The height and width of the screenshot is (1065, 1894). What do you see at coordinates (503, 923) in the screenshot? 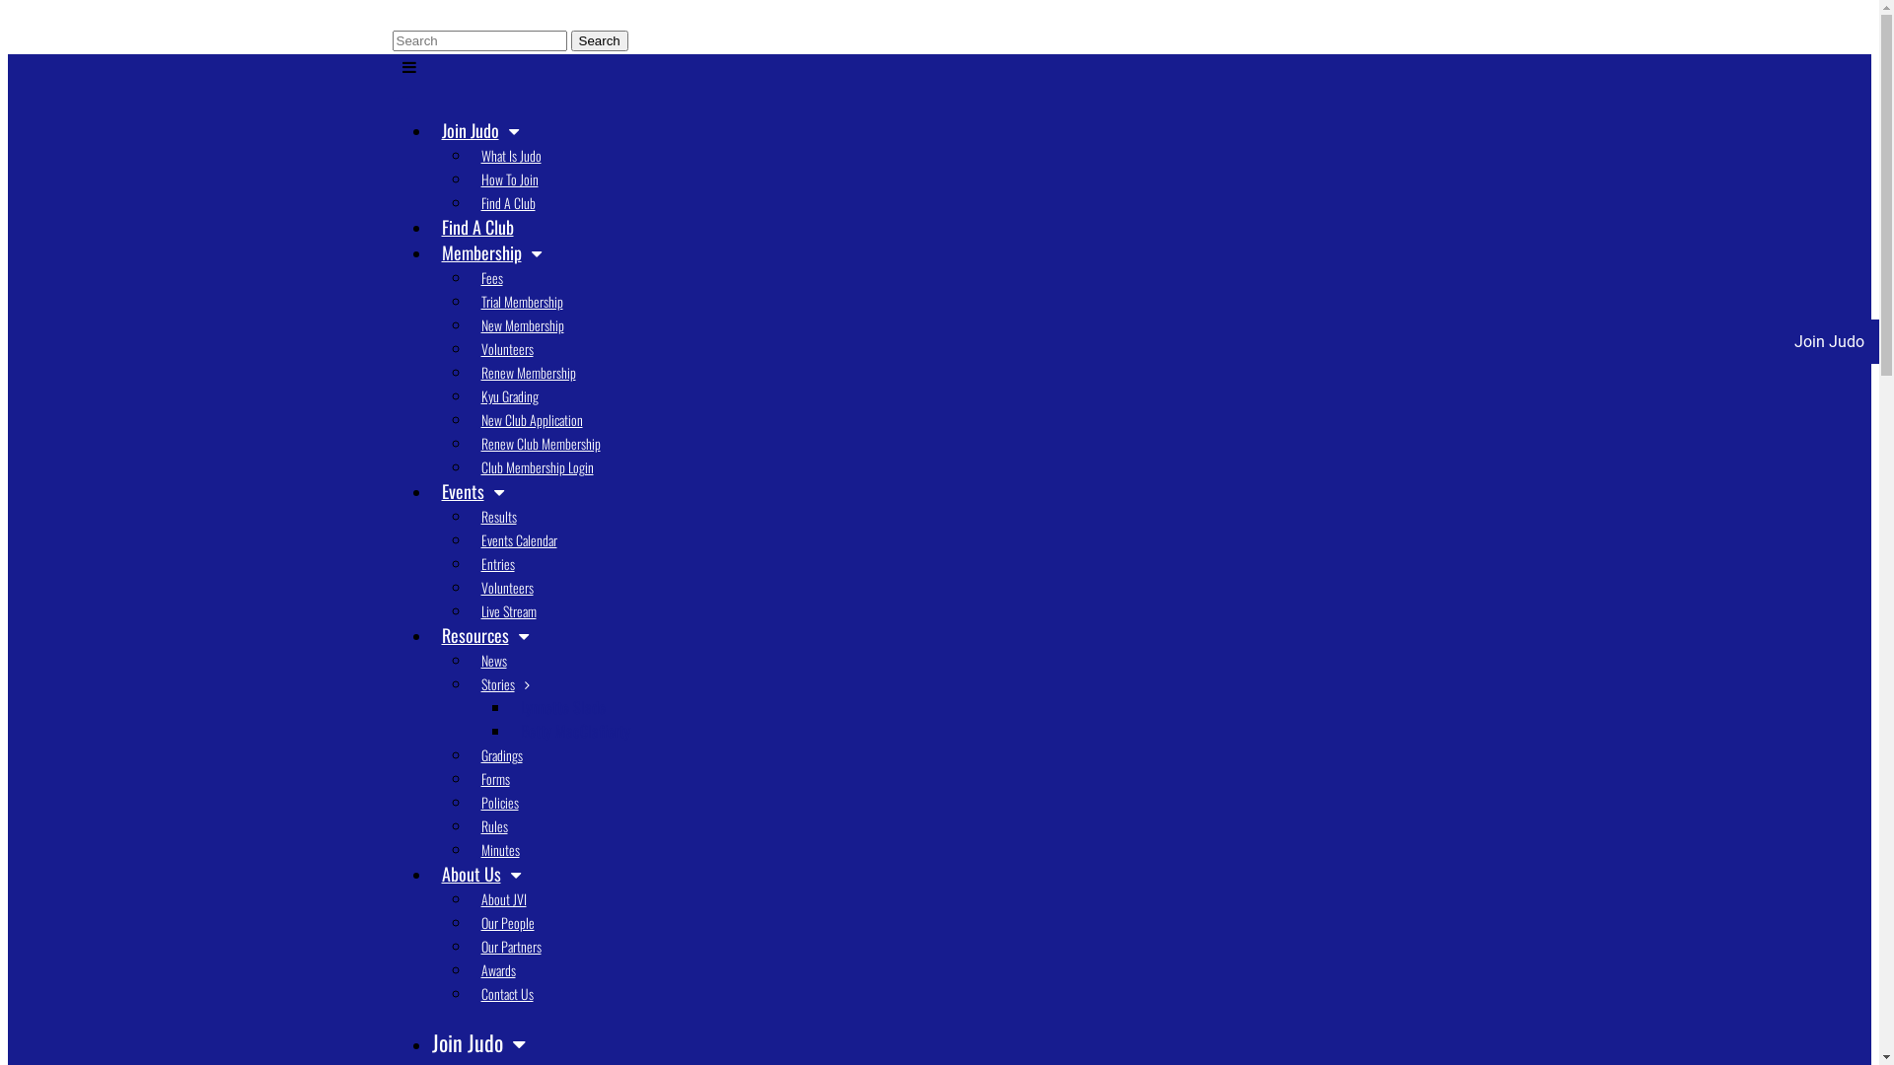
I see `Our People` at bounding box center [503, 923].